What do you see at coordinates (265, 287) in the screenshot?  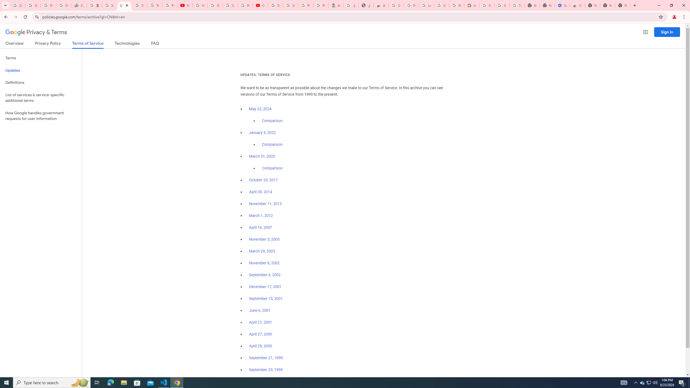 I see `December 17, 2001` at bounding box center [265, 287].